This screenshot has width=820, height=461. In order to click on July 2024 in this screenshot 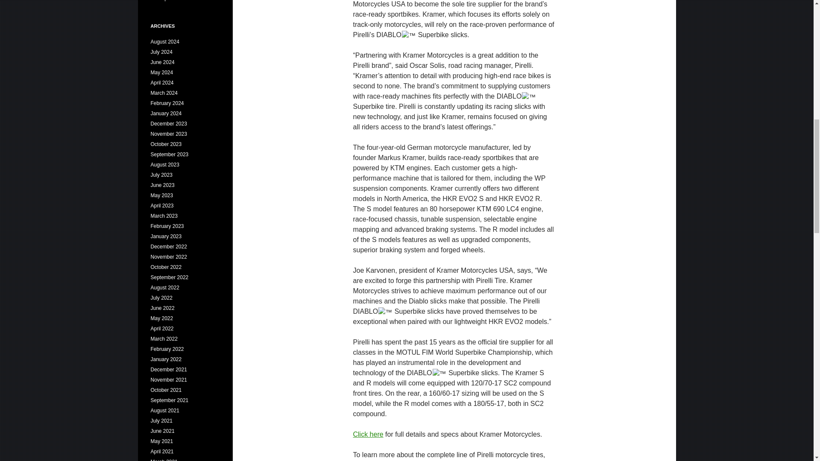, I will do `click(161, 52)`.